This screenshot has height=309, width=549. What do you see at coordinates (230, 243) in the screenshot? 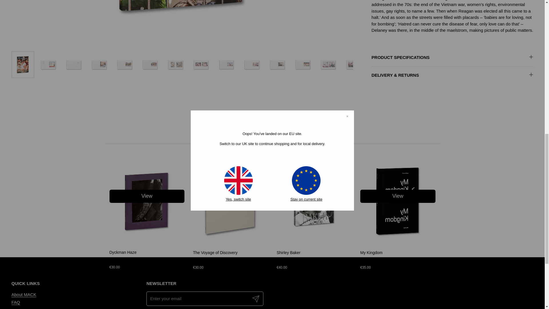
I see `The Voyage of Discovery` at bounding box center [230, 243].